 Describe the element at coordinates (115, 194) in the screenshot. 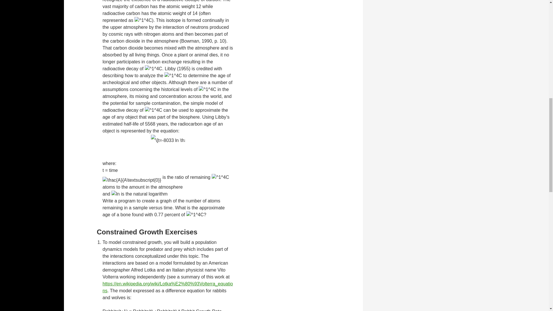

I see `Rendered by QuickLaTeX.com` at that location.